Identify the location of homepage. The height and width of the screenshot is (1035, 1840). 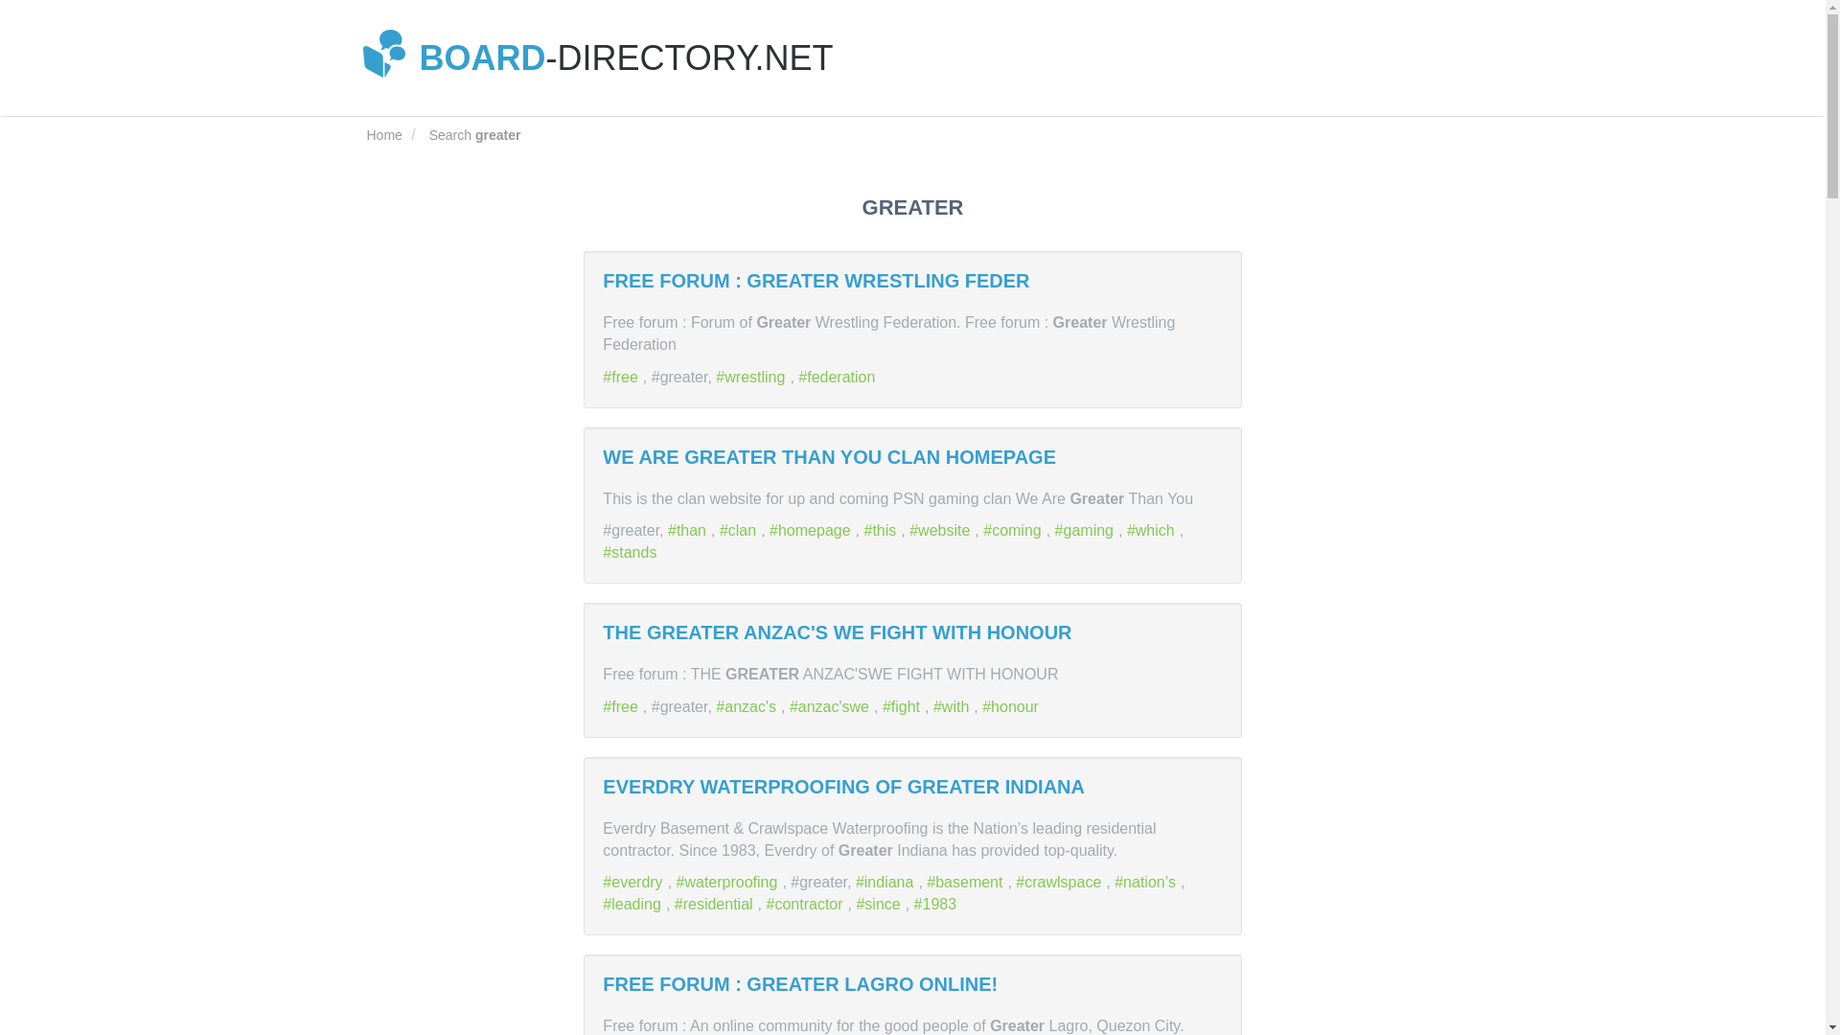
(812, 530).